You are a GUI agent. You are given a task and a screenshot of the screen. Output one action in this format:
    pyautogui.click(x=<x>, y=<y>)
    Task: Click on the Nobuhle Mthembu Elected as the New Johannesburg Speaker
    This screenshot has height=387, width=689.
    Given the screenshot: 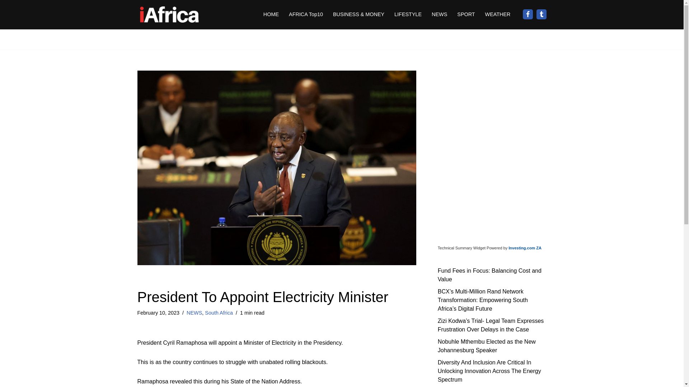 What is the action you would take?
    pyautogui.click(x=487, y=345)
    